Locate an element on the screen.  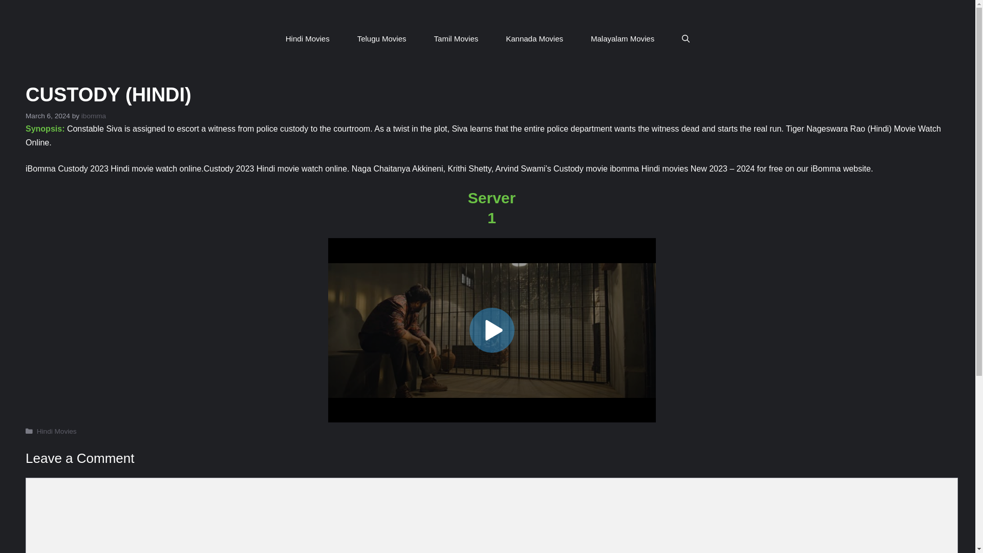
Hindi Movies is located at coordinates (307, 38).